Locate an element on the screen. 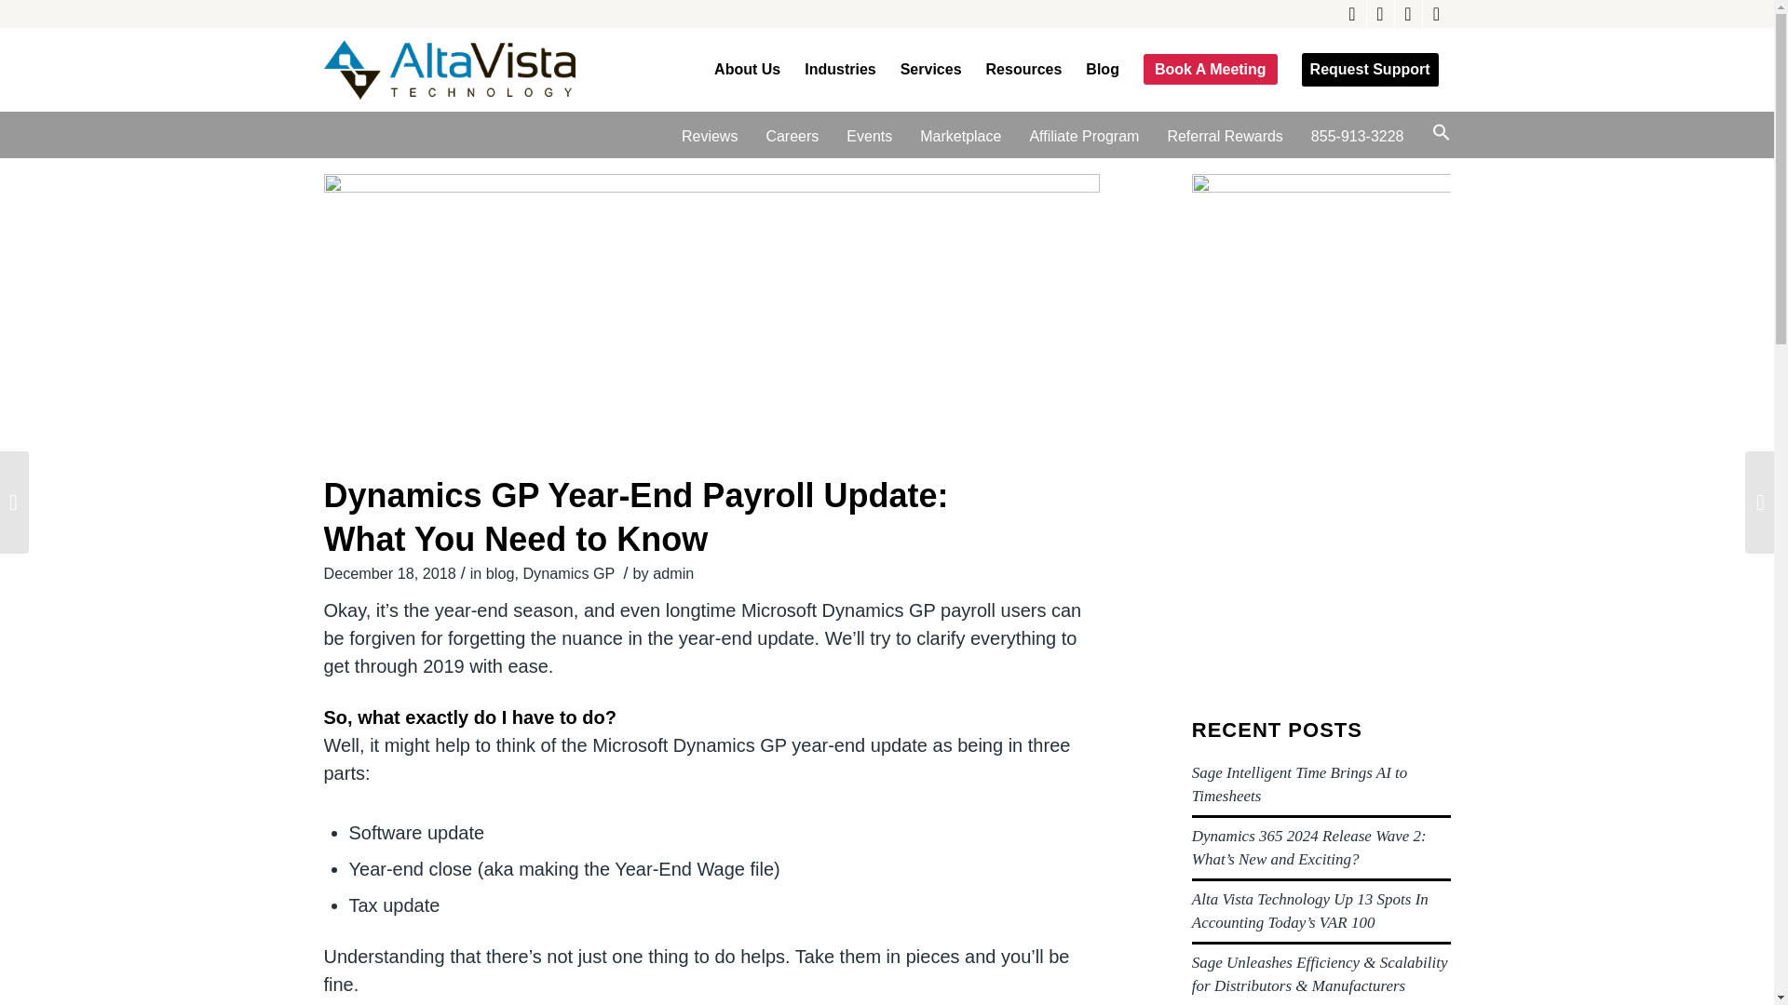 This screenshot has height=1005, width=1788. Industries is located at coordinates (839, 69).